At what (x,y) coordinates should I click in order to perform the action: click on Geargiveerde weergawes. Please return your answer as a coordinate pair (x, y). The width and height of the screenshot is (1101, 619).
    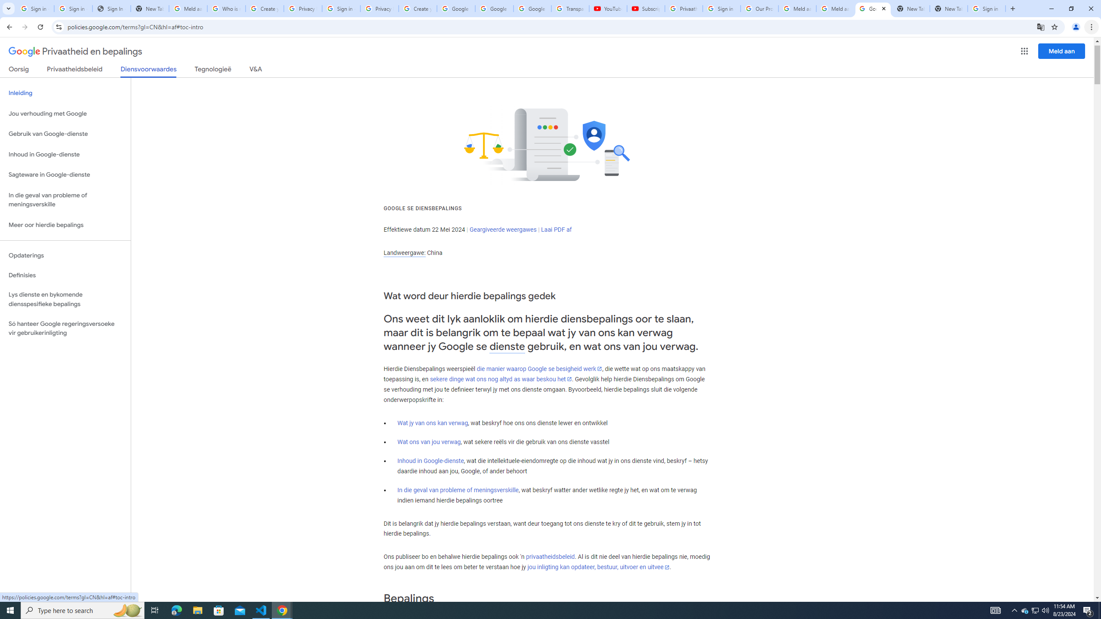
    Looking at the image, I should click on (503, 230).